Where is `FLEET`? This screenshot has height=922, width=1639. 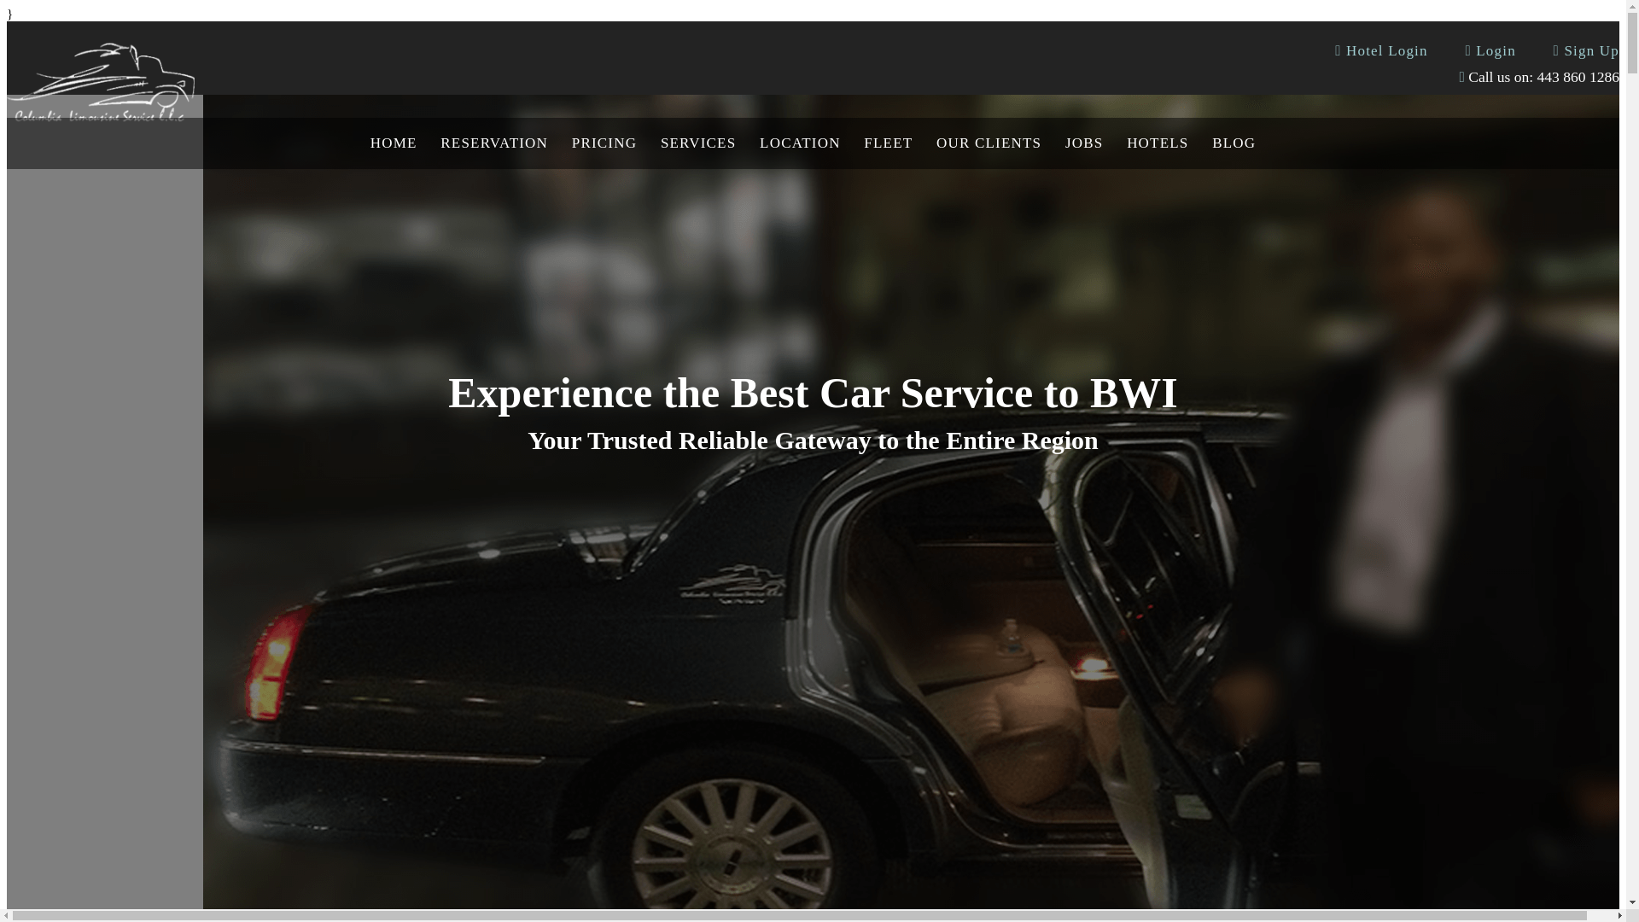
FLEET is located at coordinates (888, 143).